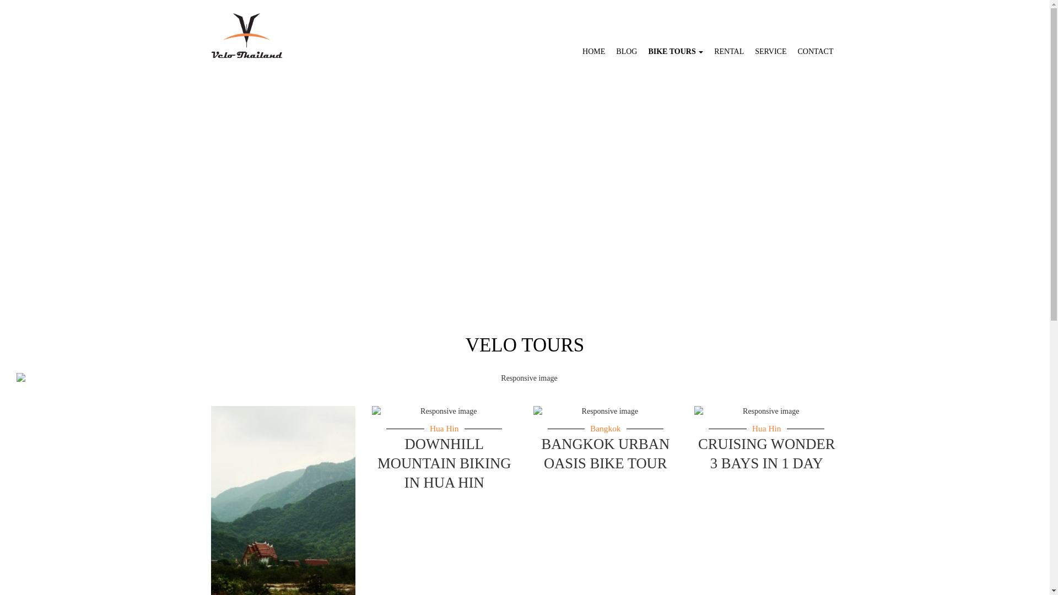  What do you see at coordinates (676, 52) in the screenshot?
I see `BIKE TOURS` at bounding box center [676, 52].